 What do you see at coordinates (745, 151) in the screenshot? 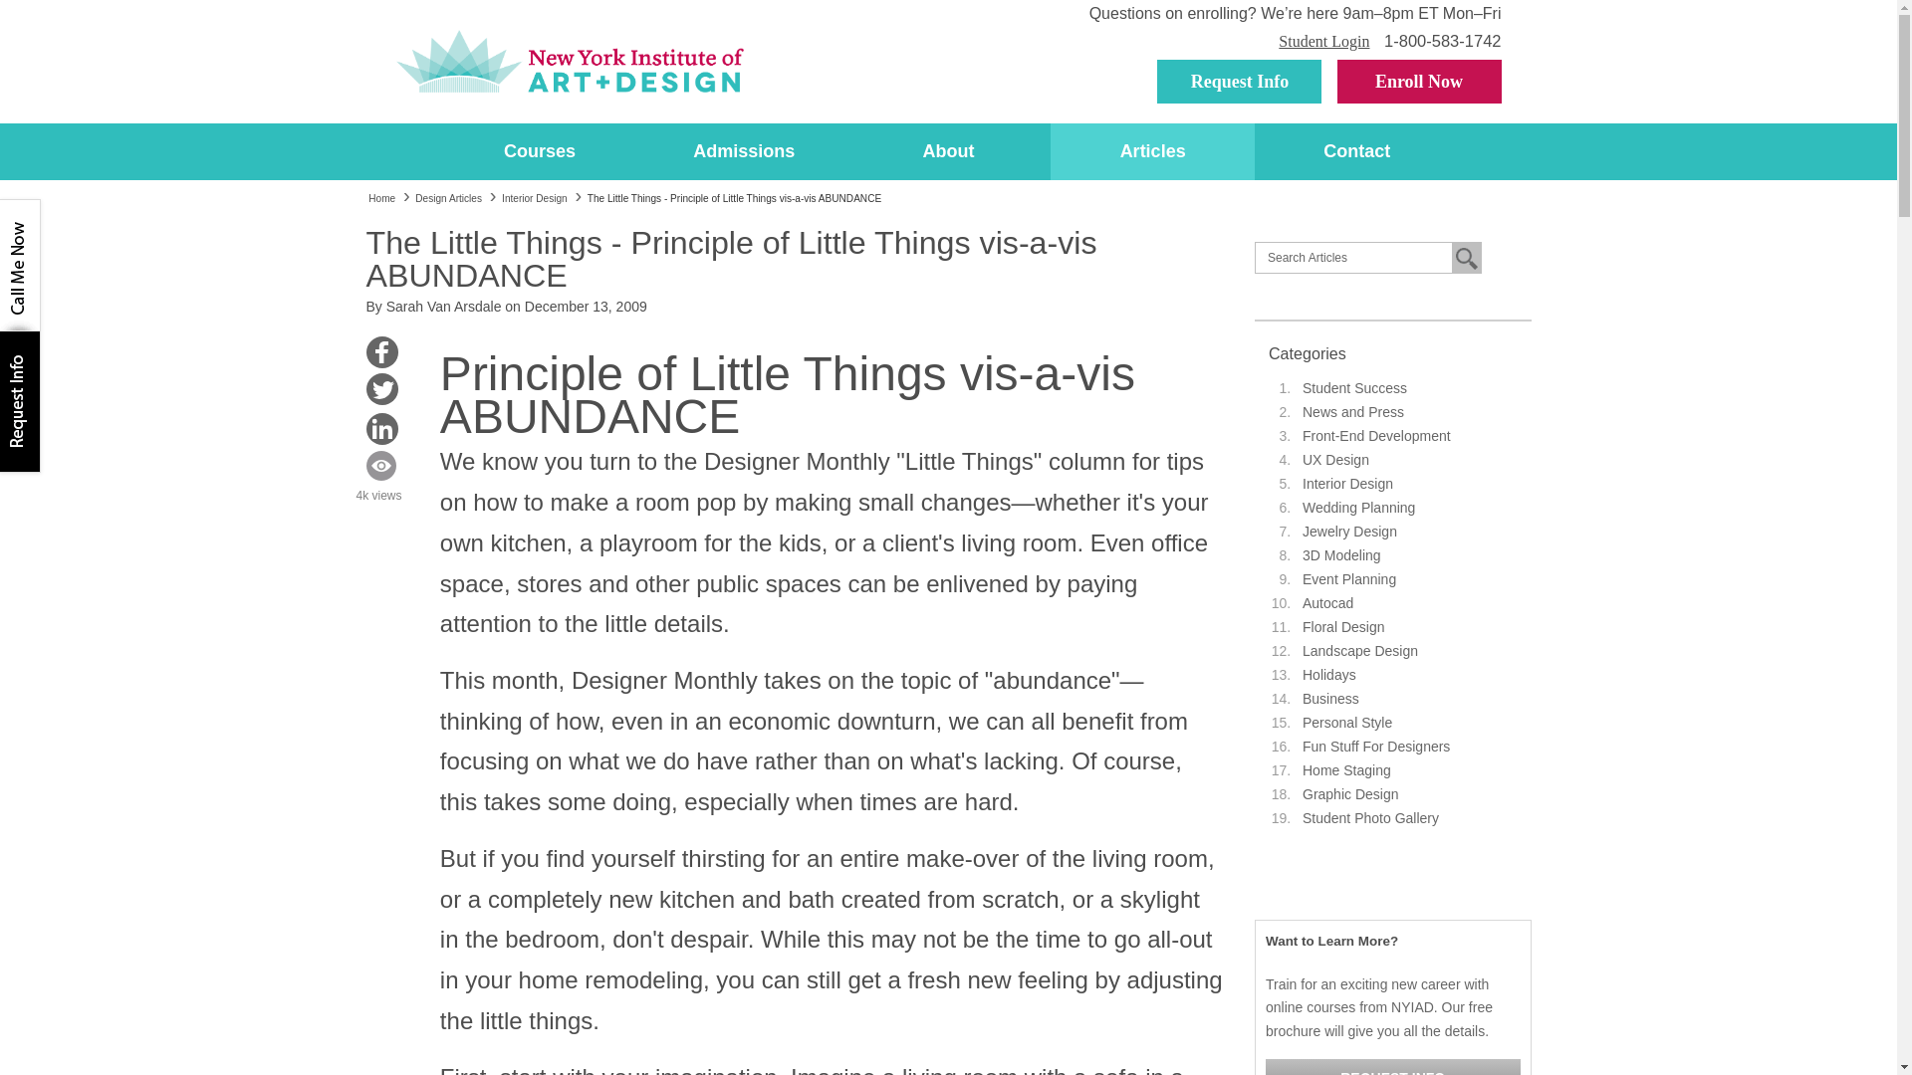
I see `Admissions` at bounding box center [745, 151].